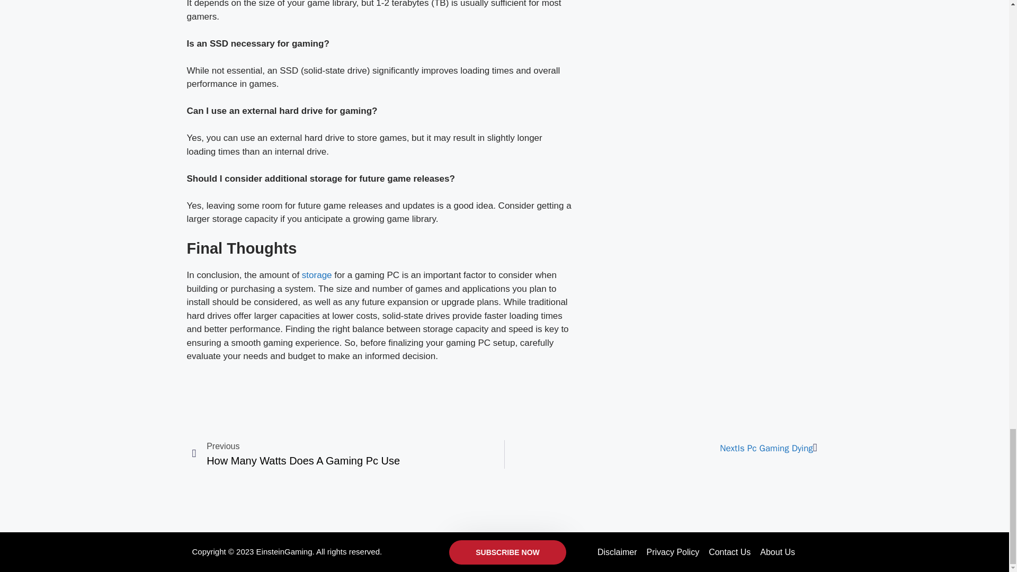 The height and width of the screenshot is (572, 1017). I want to click on Contact Us, so click(729, 552).